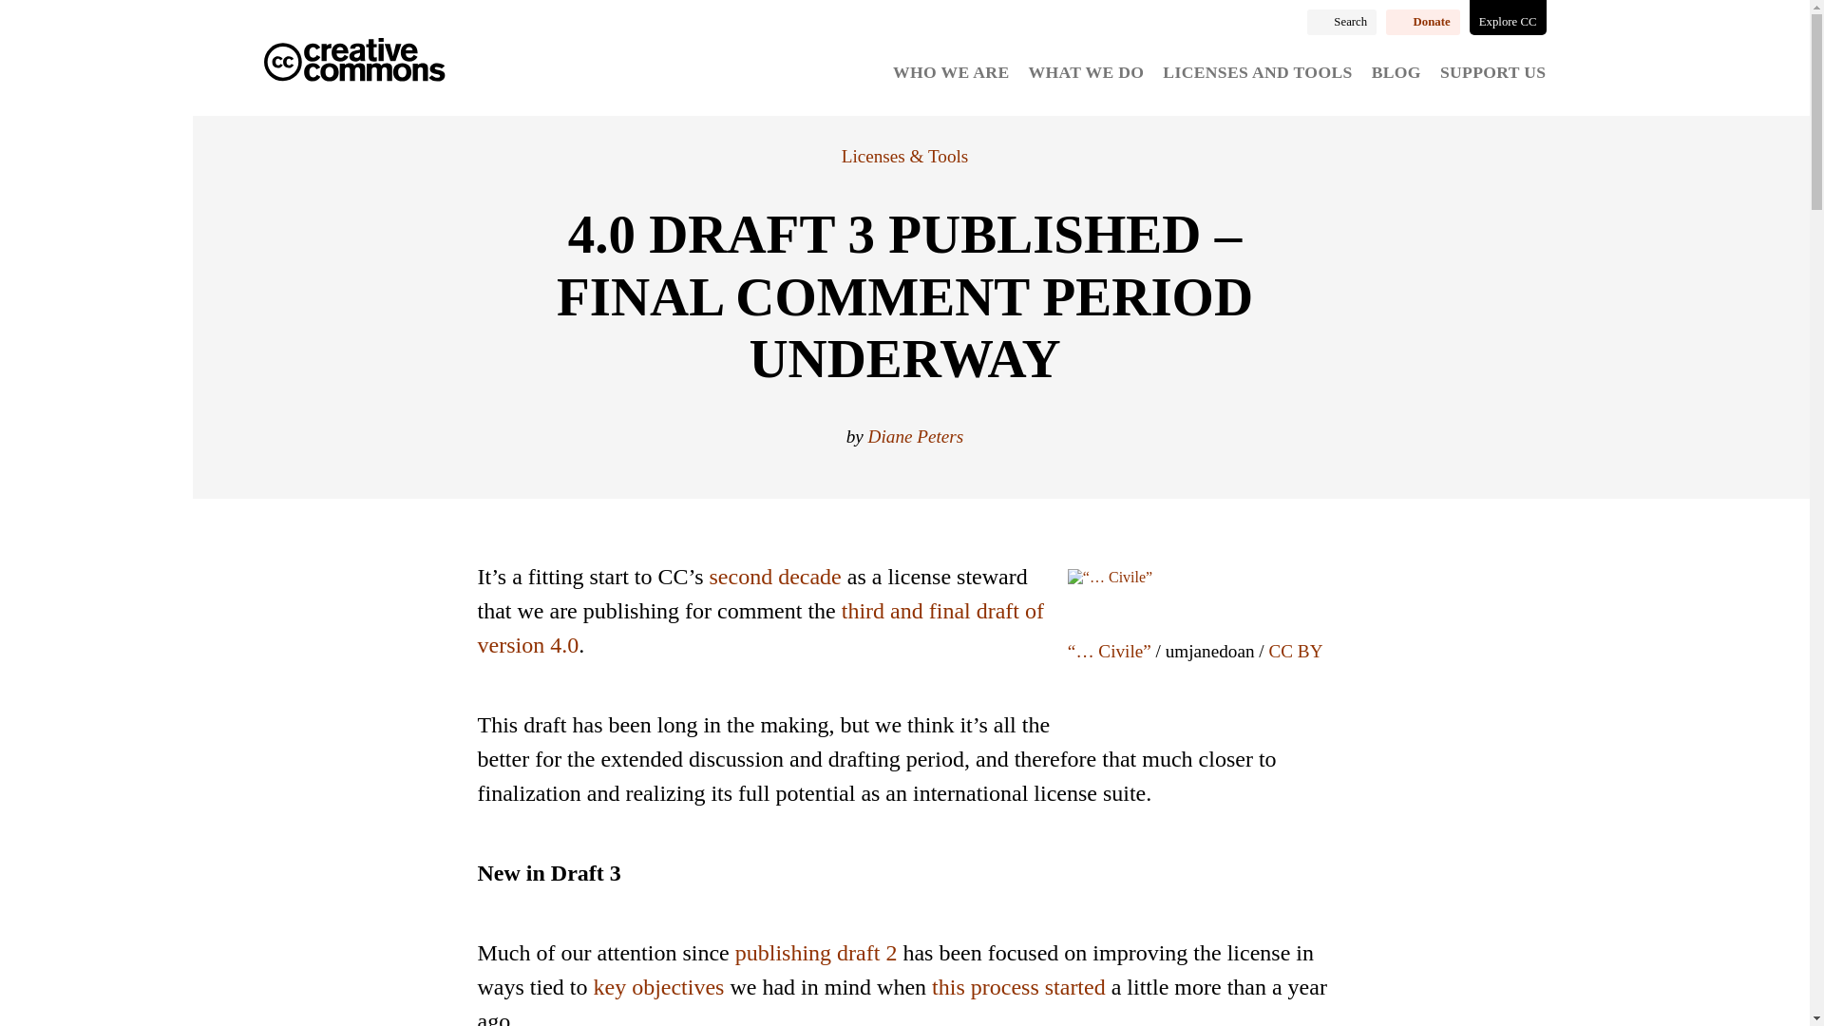 This screenshot has height=1026, width=1824. Describe the element at coordinates (1087, 72) in the screenshot. I see `WHAT WE DO` at that location.